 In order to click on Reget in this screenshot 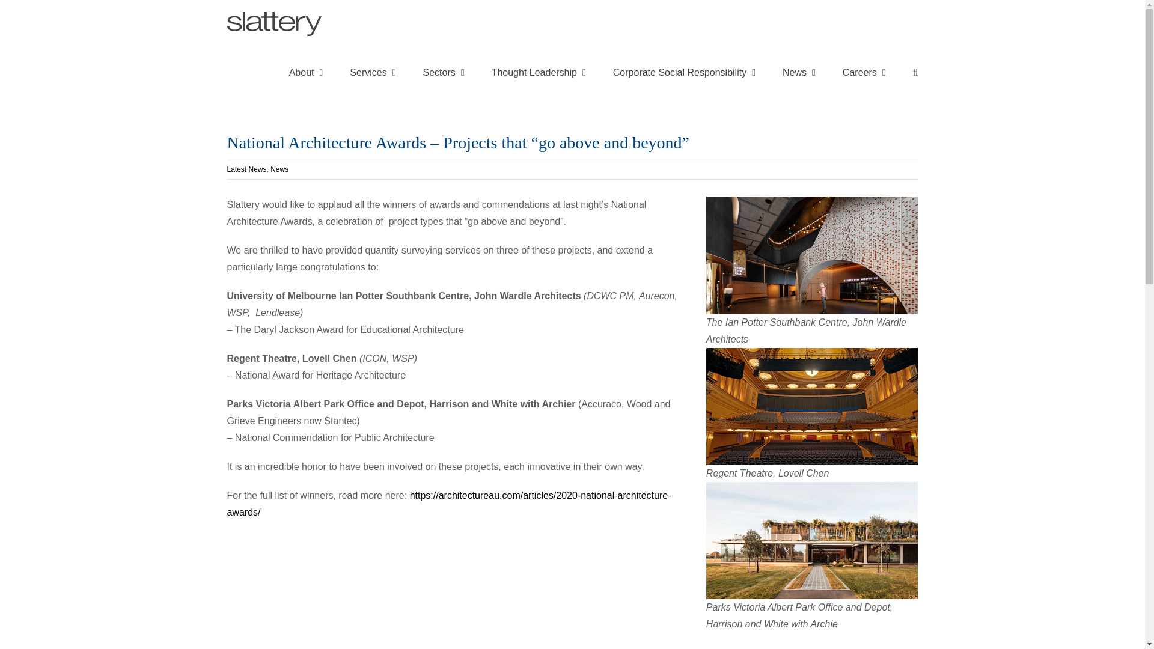, I will do `click(813, 406)`.